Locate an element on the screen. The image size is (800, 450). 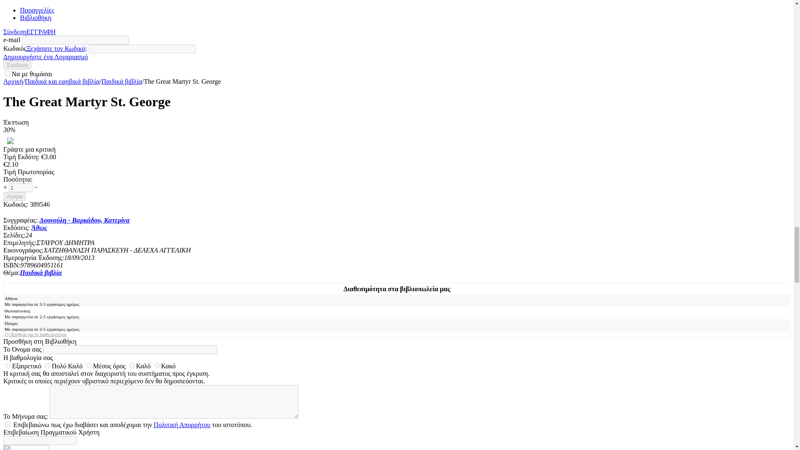
Y is located at coordinates (7, 424).